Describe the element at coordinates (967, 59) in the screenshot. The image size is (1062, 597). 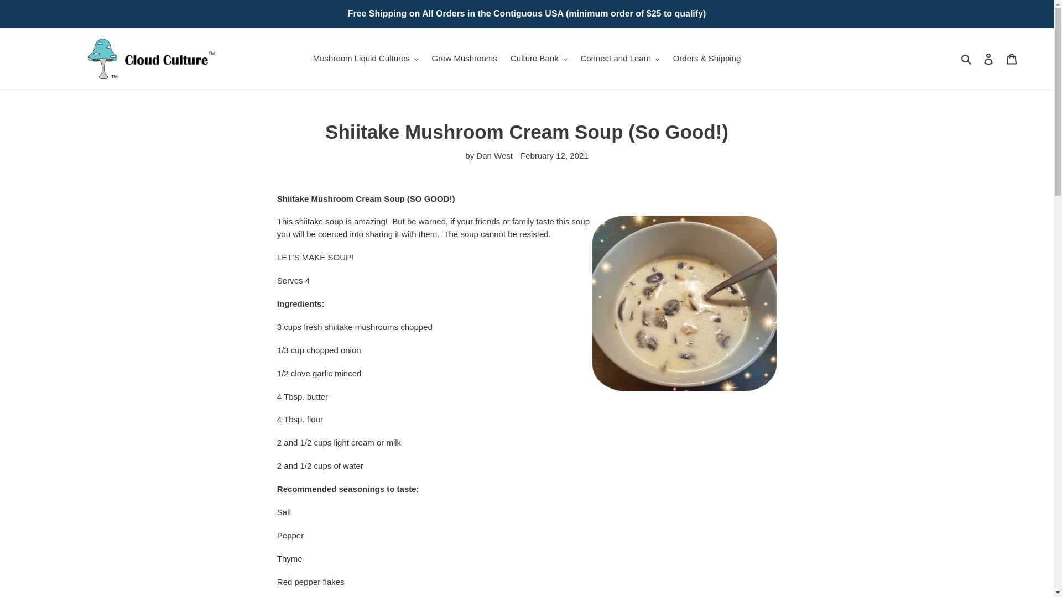
I see `Search` at that location.